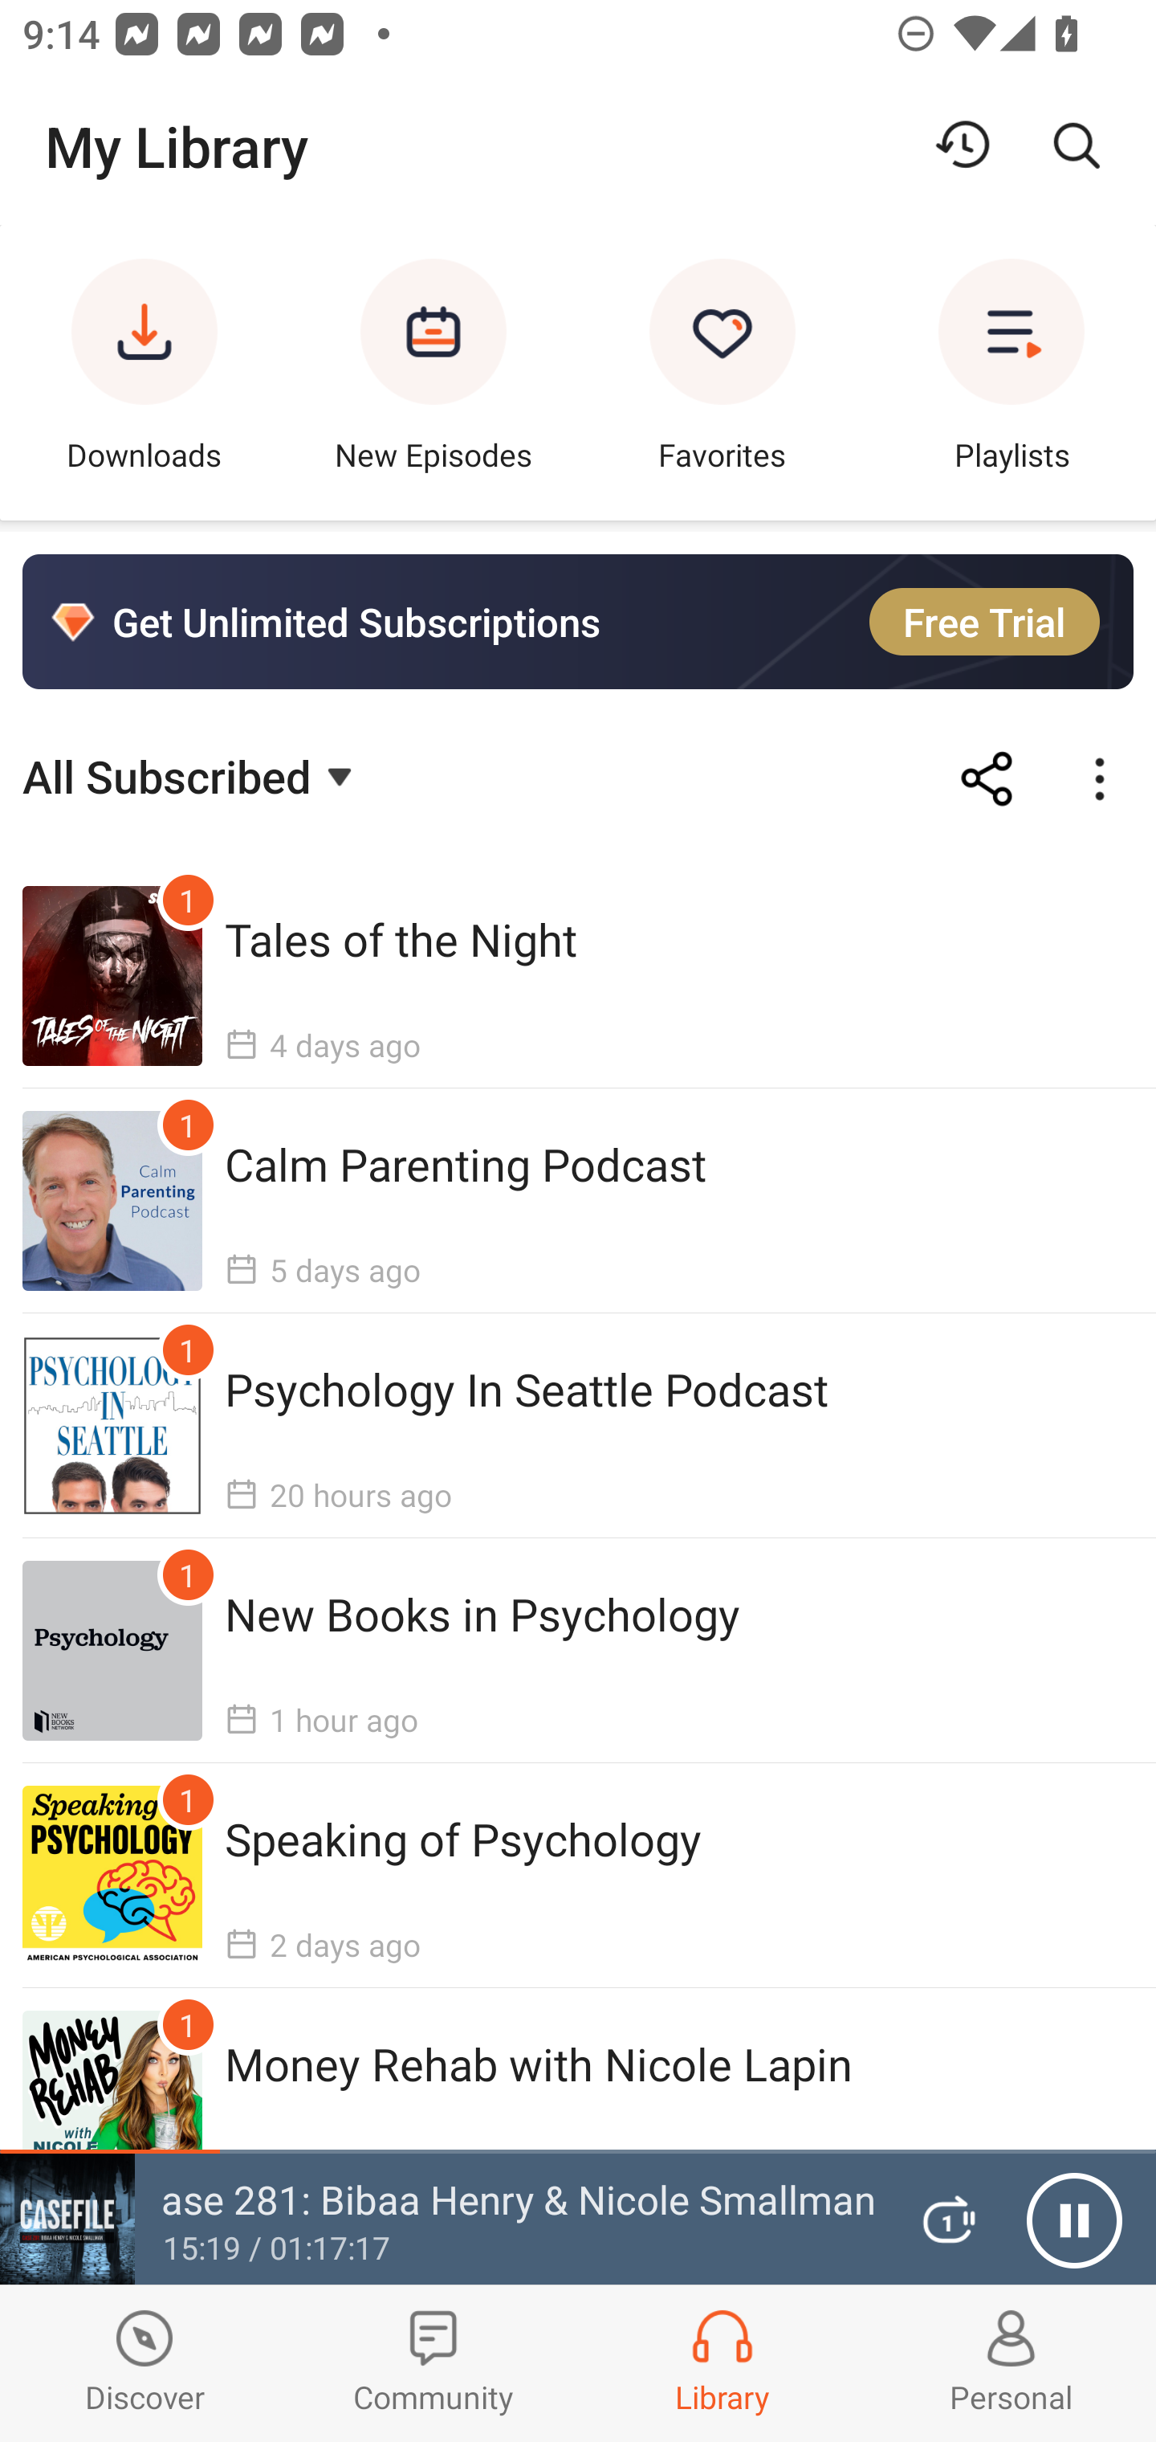 The width and height of the screenshot is (1156, 2442). I want to click on Community, so click(433, 2363).